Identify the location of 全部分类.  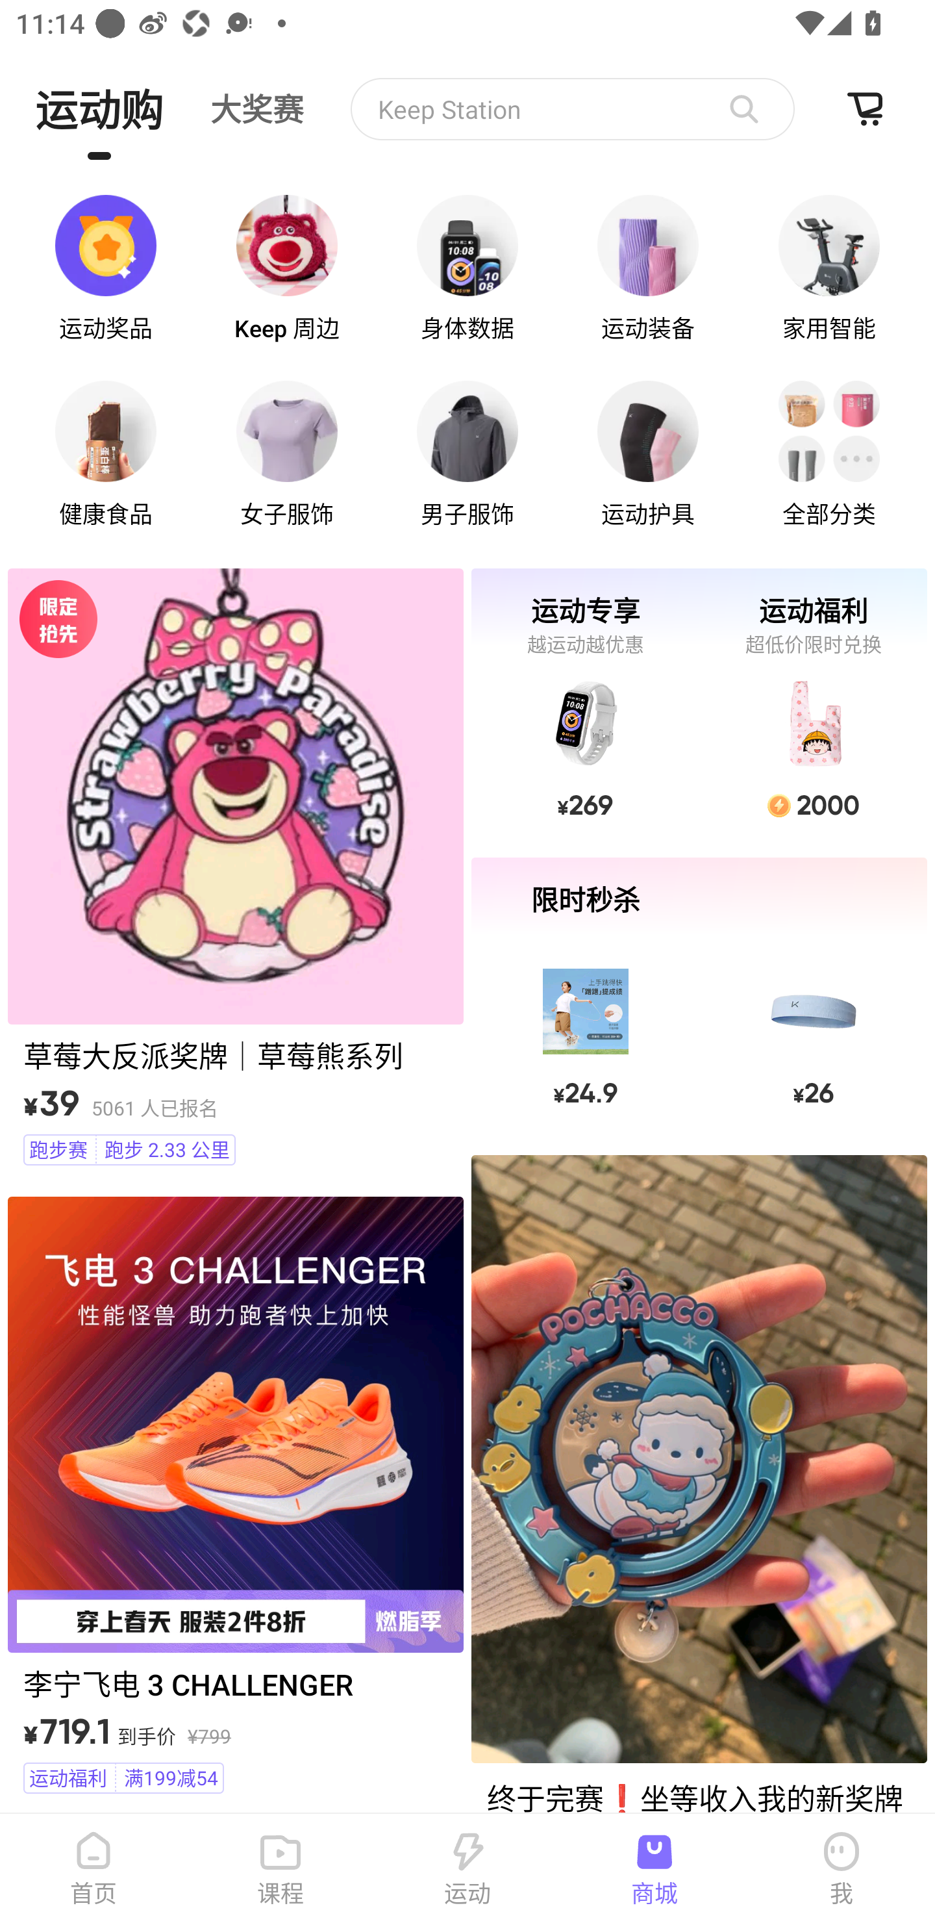
(829, 455).